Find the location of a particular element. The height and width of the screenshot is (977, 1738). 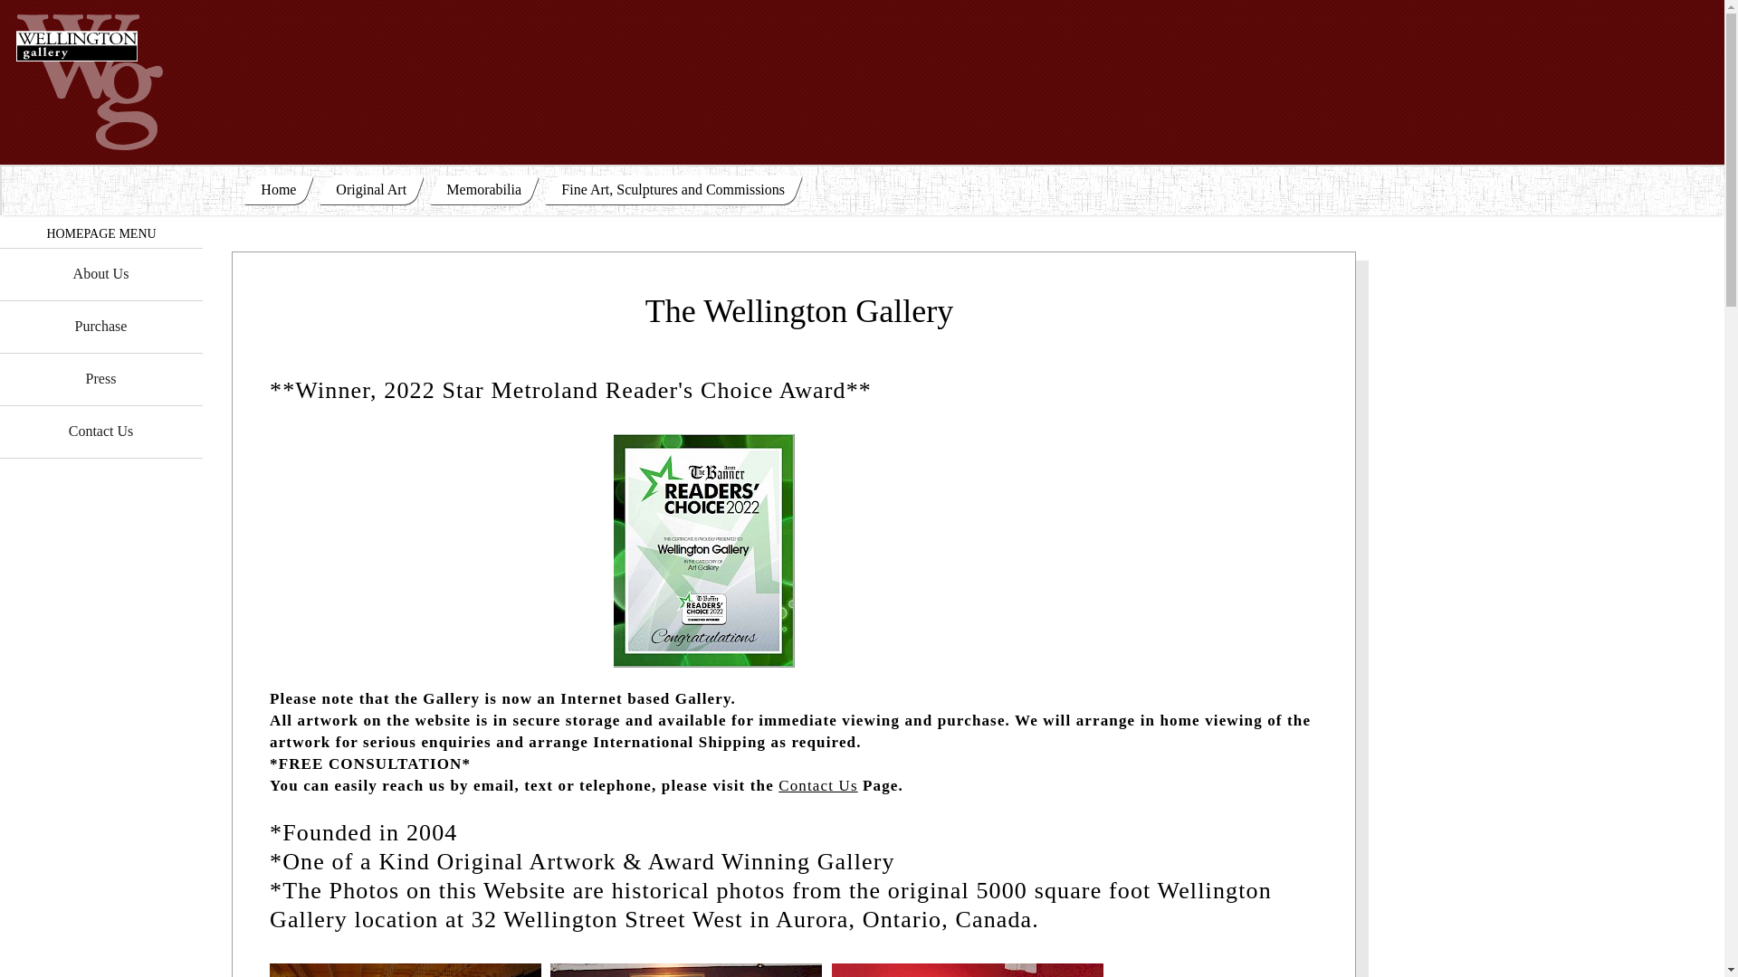

Purchase is located at coordinates (101, 326).